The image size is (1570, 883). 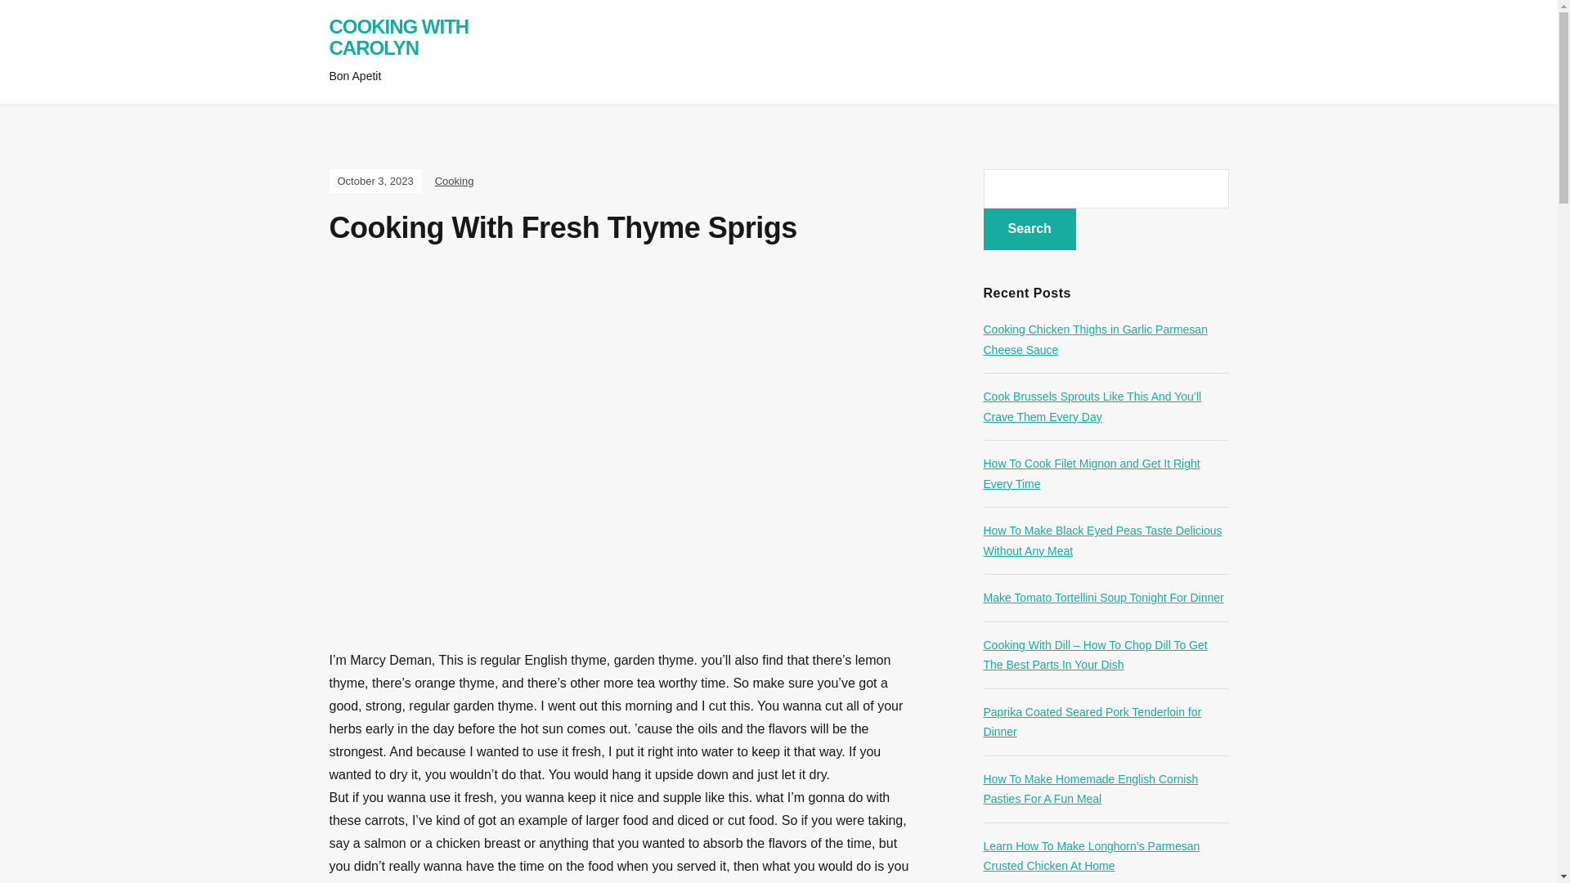 I want to click on Search, so click(x=1029, y=229).